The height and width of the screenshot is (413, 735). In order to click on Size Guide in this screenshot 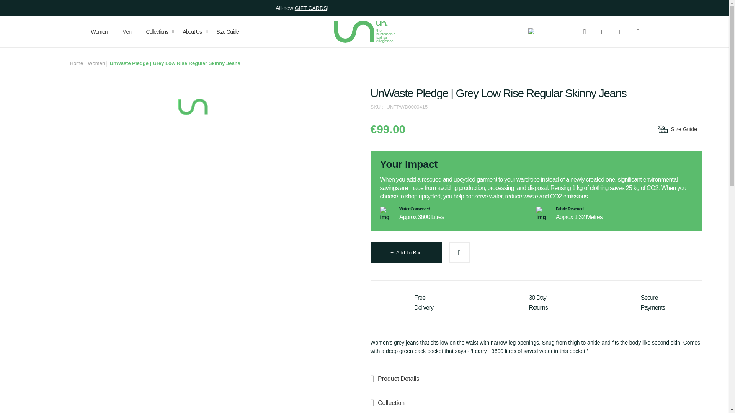, I will do `click(227, 32)`.